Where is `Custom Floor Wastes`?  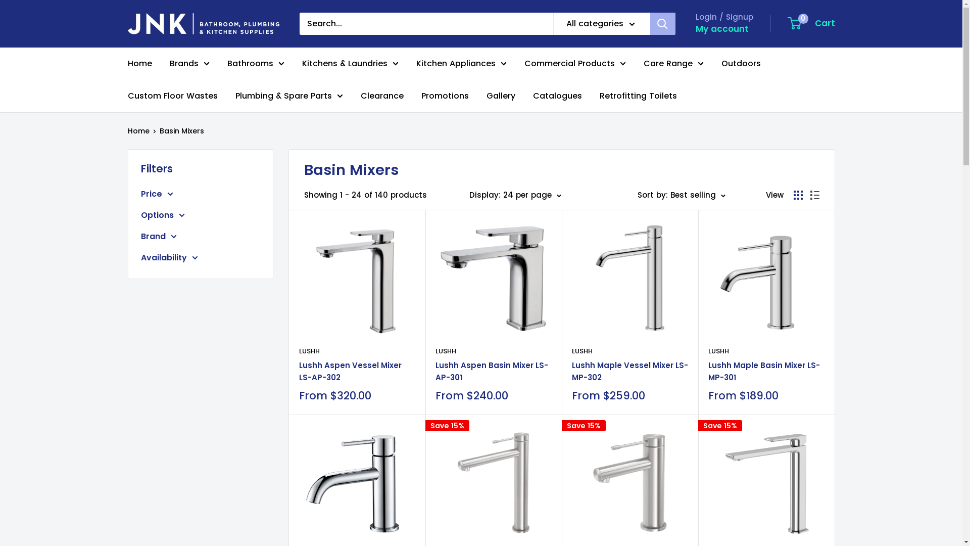
Custom Floor Wastes is located at coordinates (172, 96).